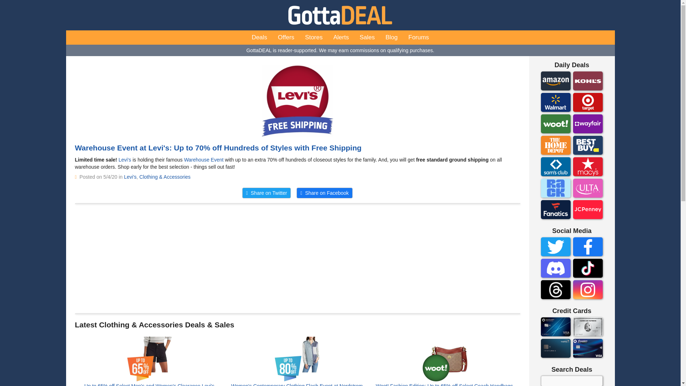 Image resolution: width=686 pixels, height=386 pixels. I want to click on GottaDEAL - Why pay retail?, so click(340, 15).